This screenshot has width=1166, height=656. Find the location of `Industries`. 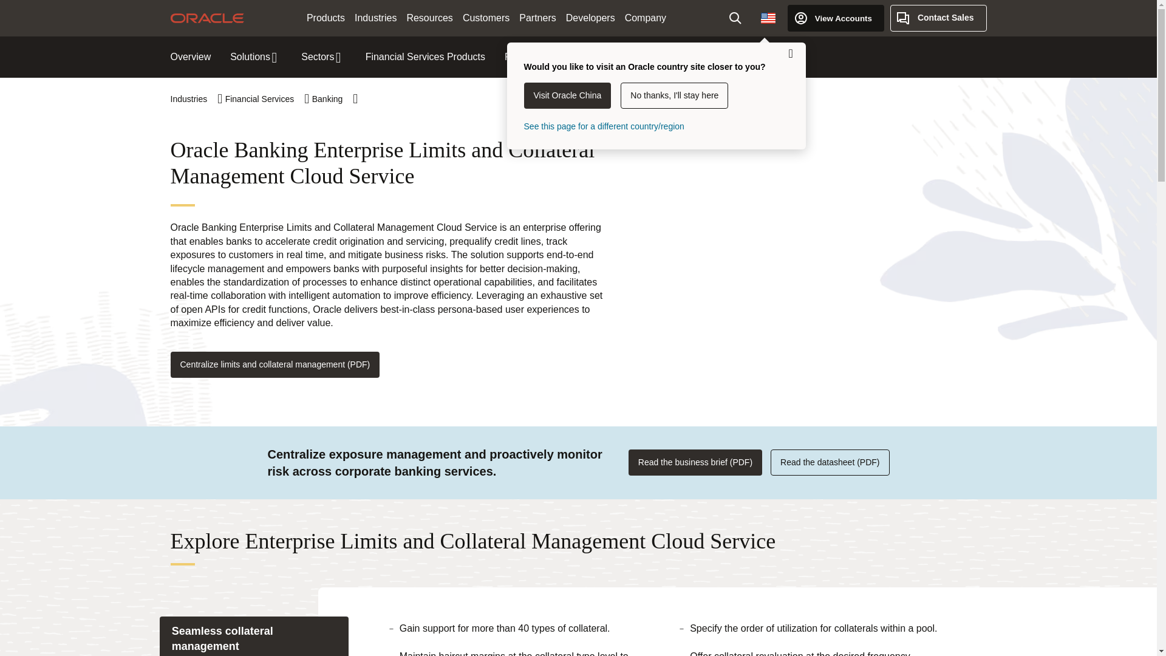

Industries is located at coordinates (375, 18).